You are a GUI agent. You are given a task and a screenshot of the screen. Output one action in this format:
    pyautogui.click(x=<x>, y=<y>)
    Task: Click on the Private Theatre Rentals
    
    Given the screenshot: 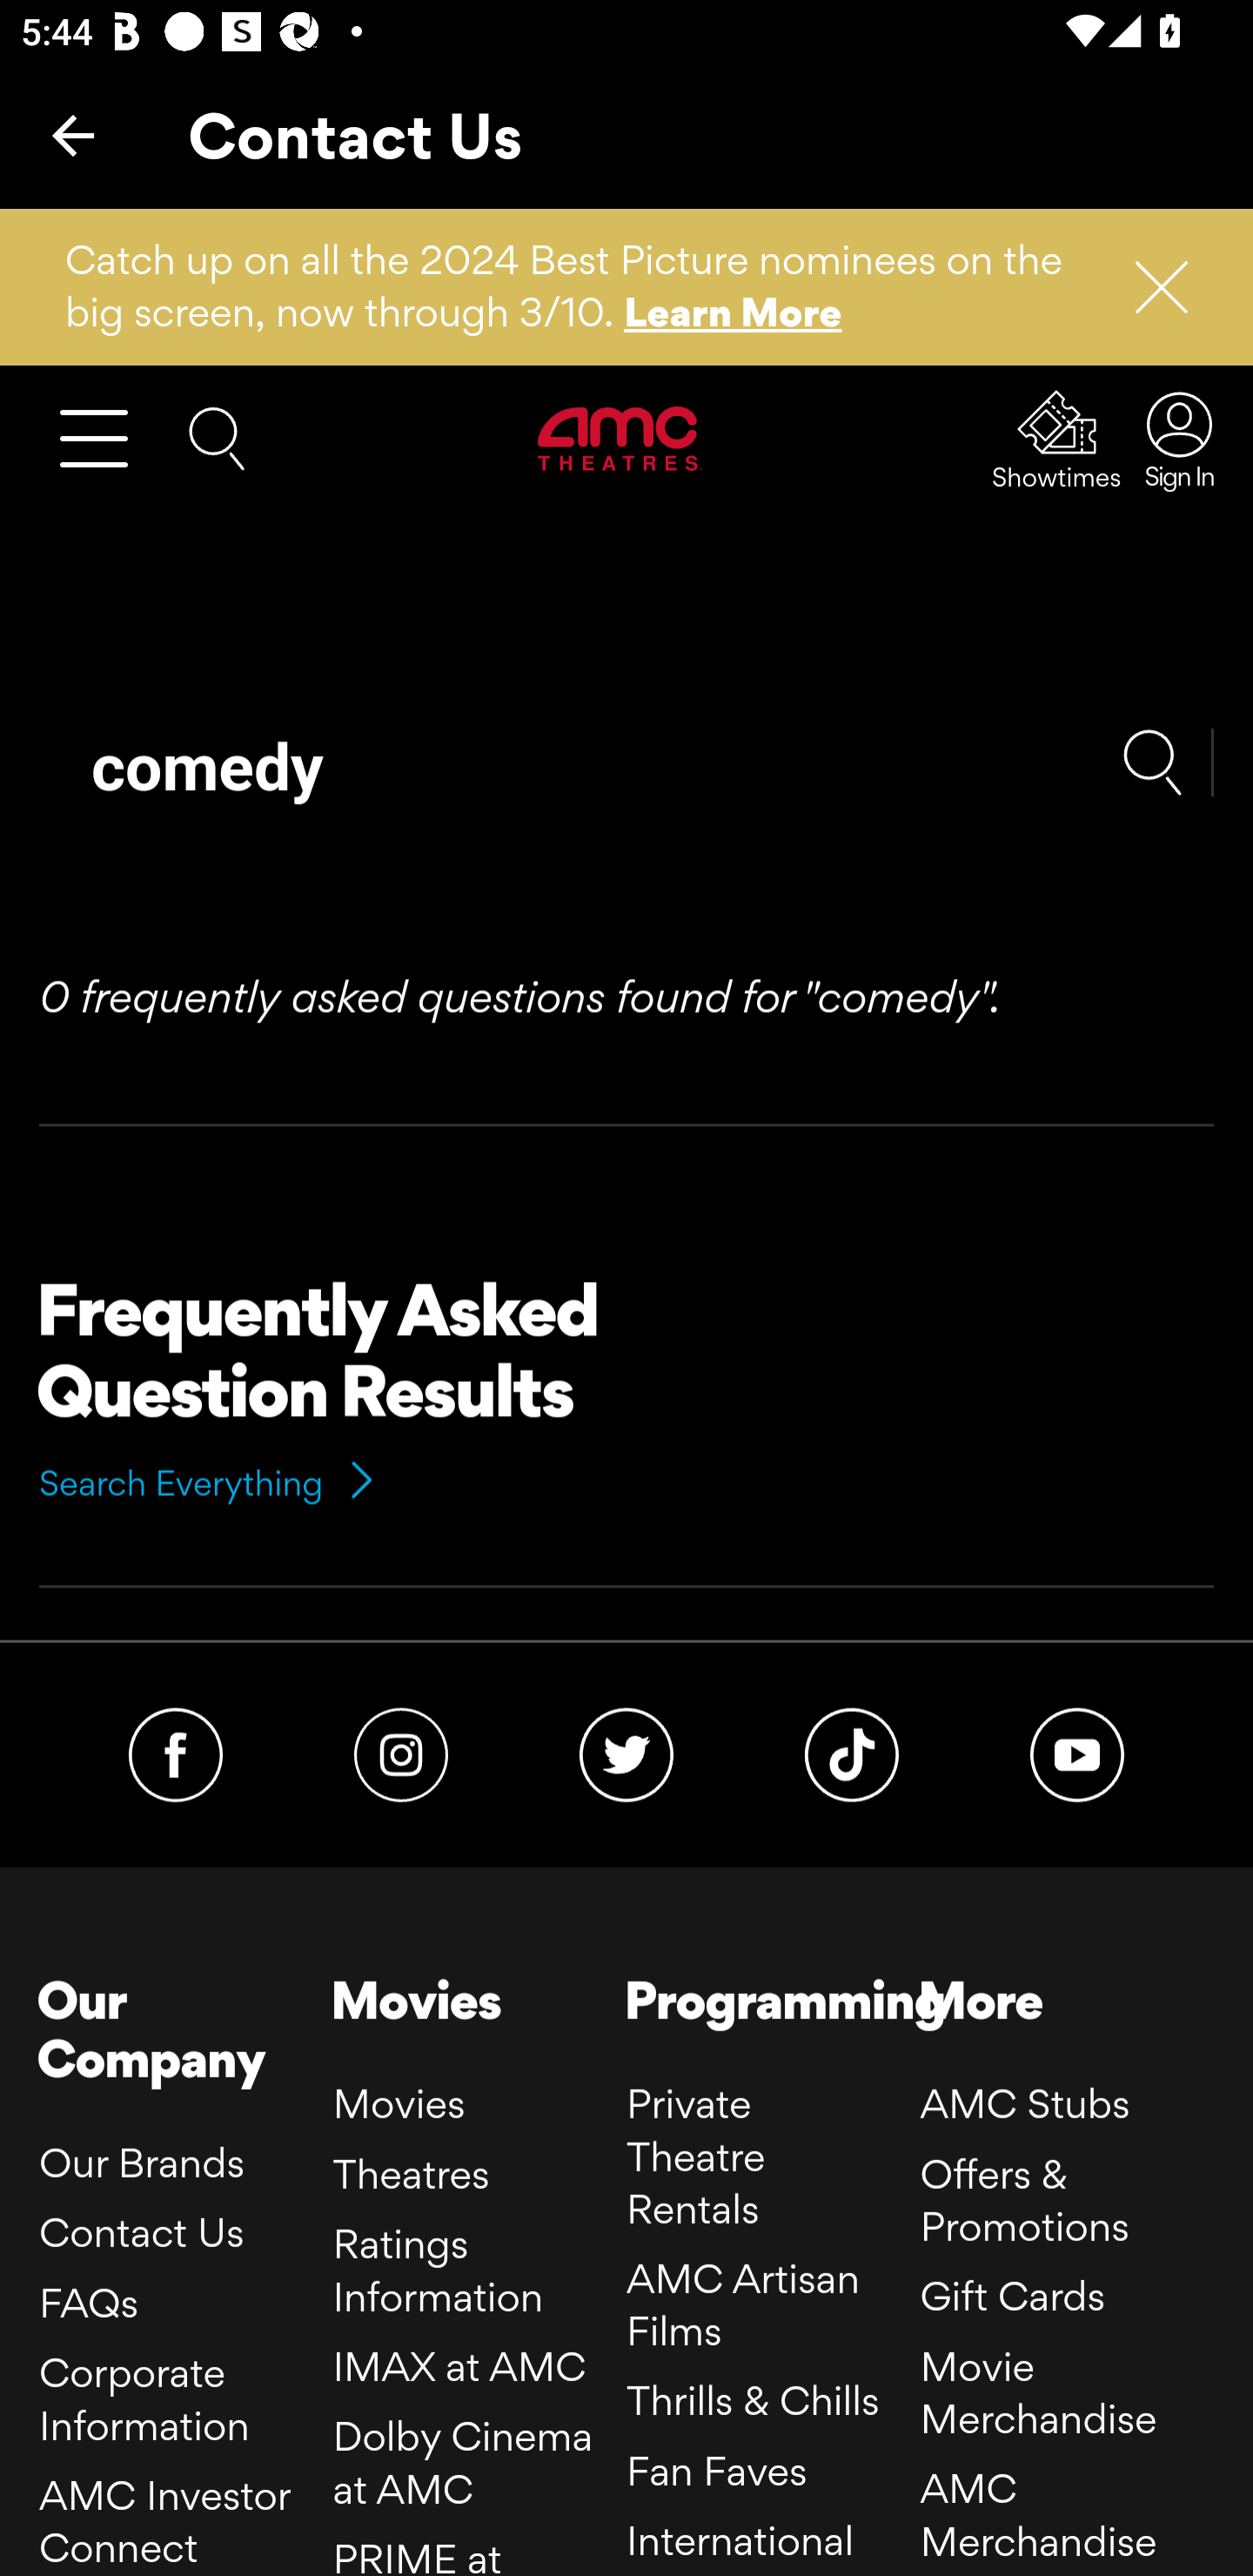 What is the action you would take?
    pyautogui.click(x=696, y=2157)
    